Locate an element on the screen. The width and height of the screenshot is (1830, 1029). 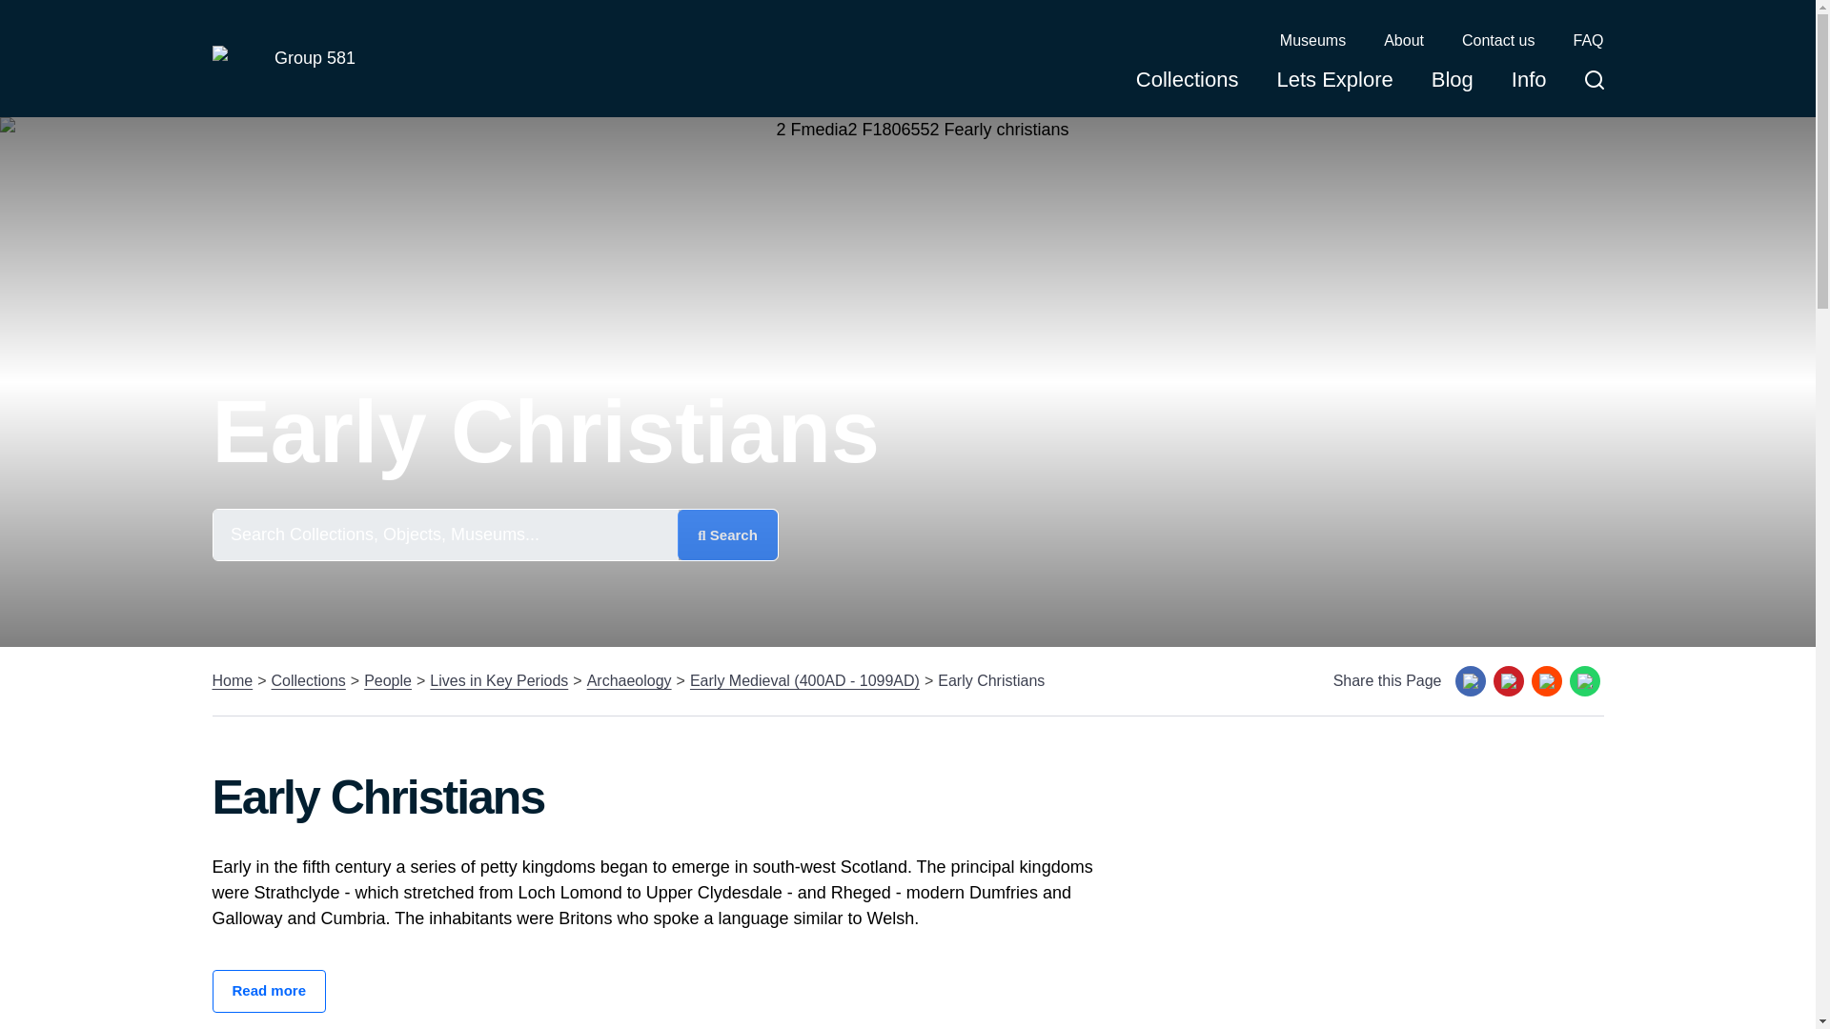
Read more is located at coordinates (269, 991).